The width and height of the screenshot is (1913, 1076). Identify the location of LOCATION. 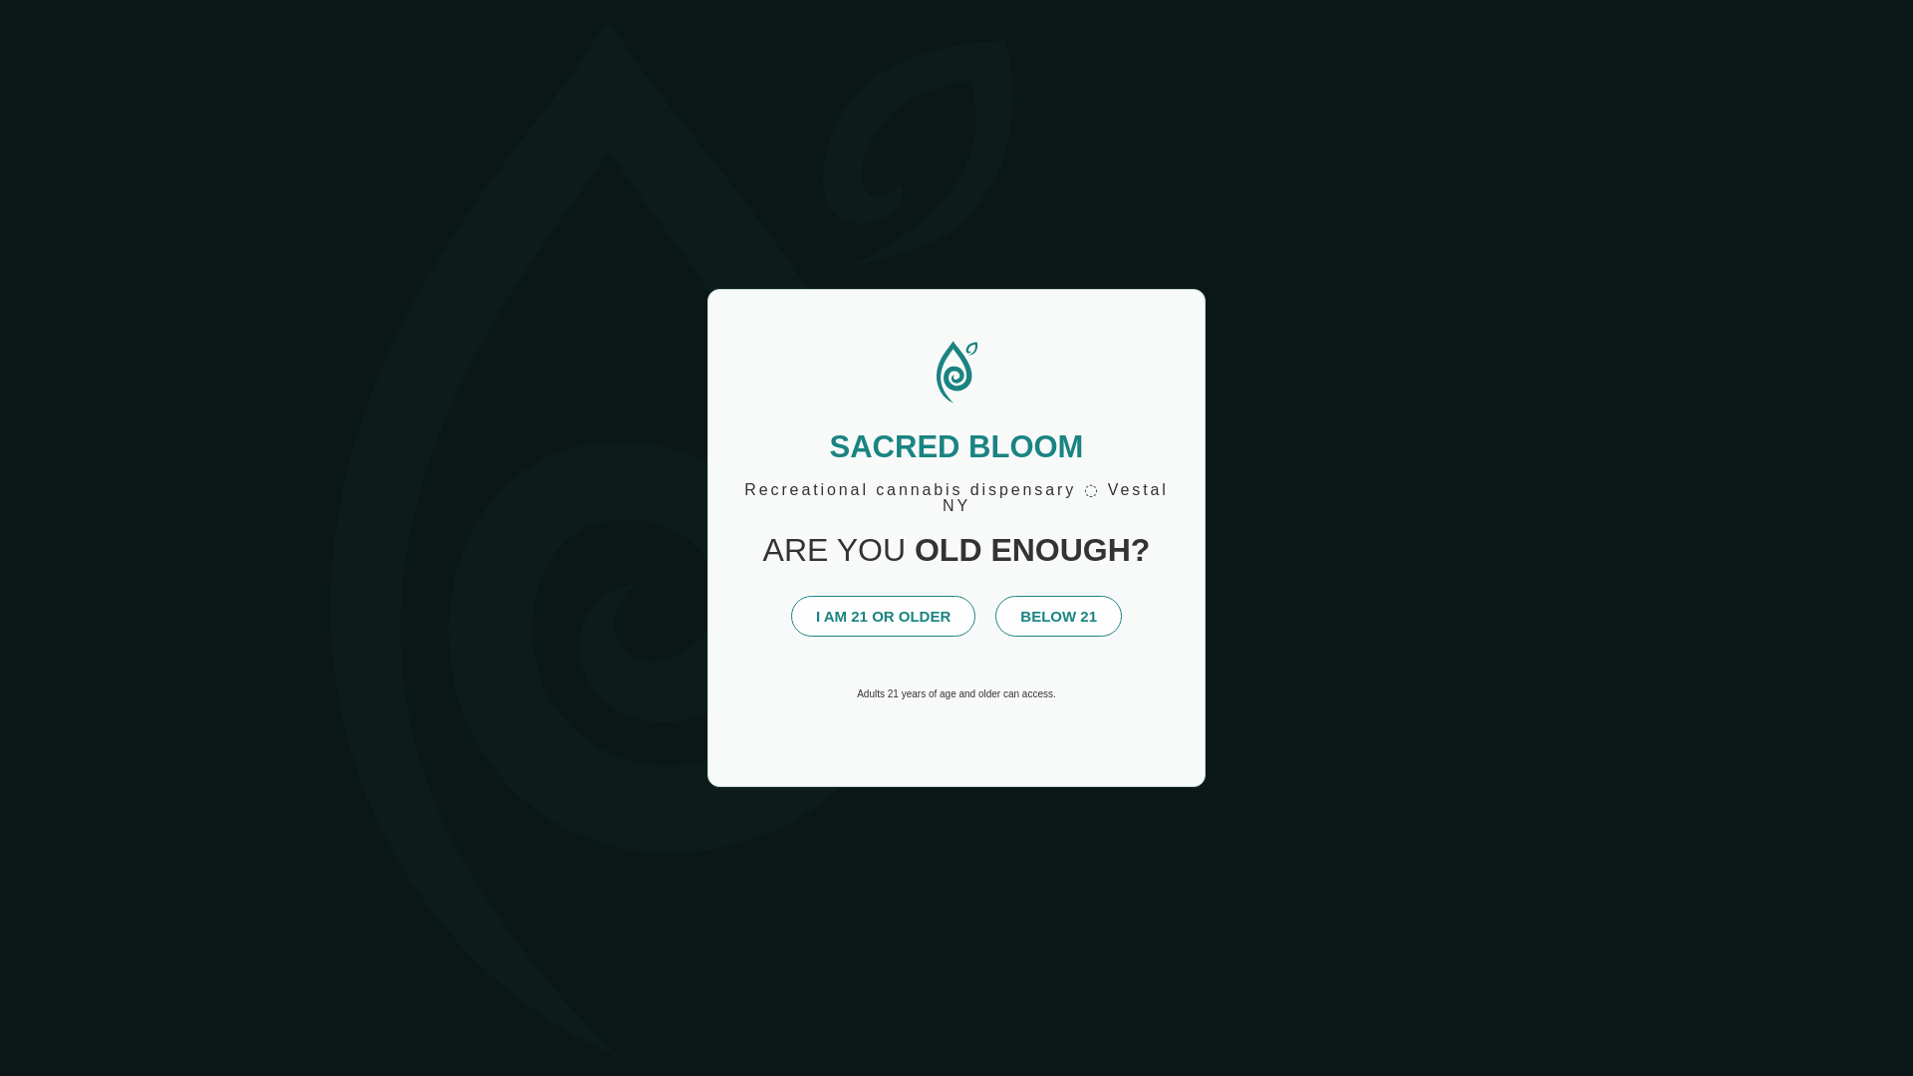
(642, 44).